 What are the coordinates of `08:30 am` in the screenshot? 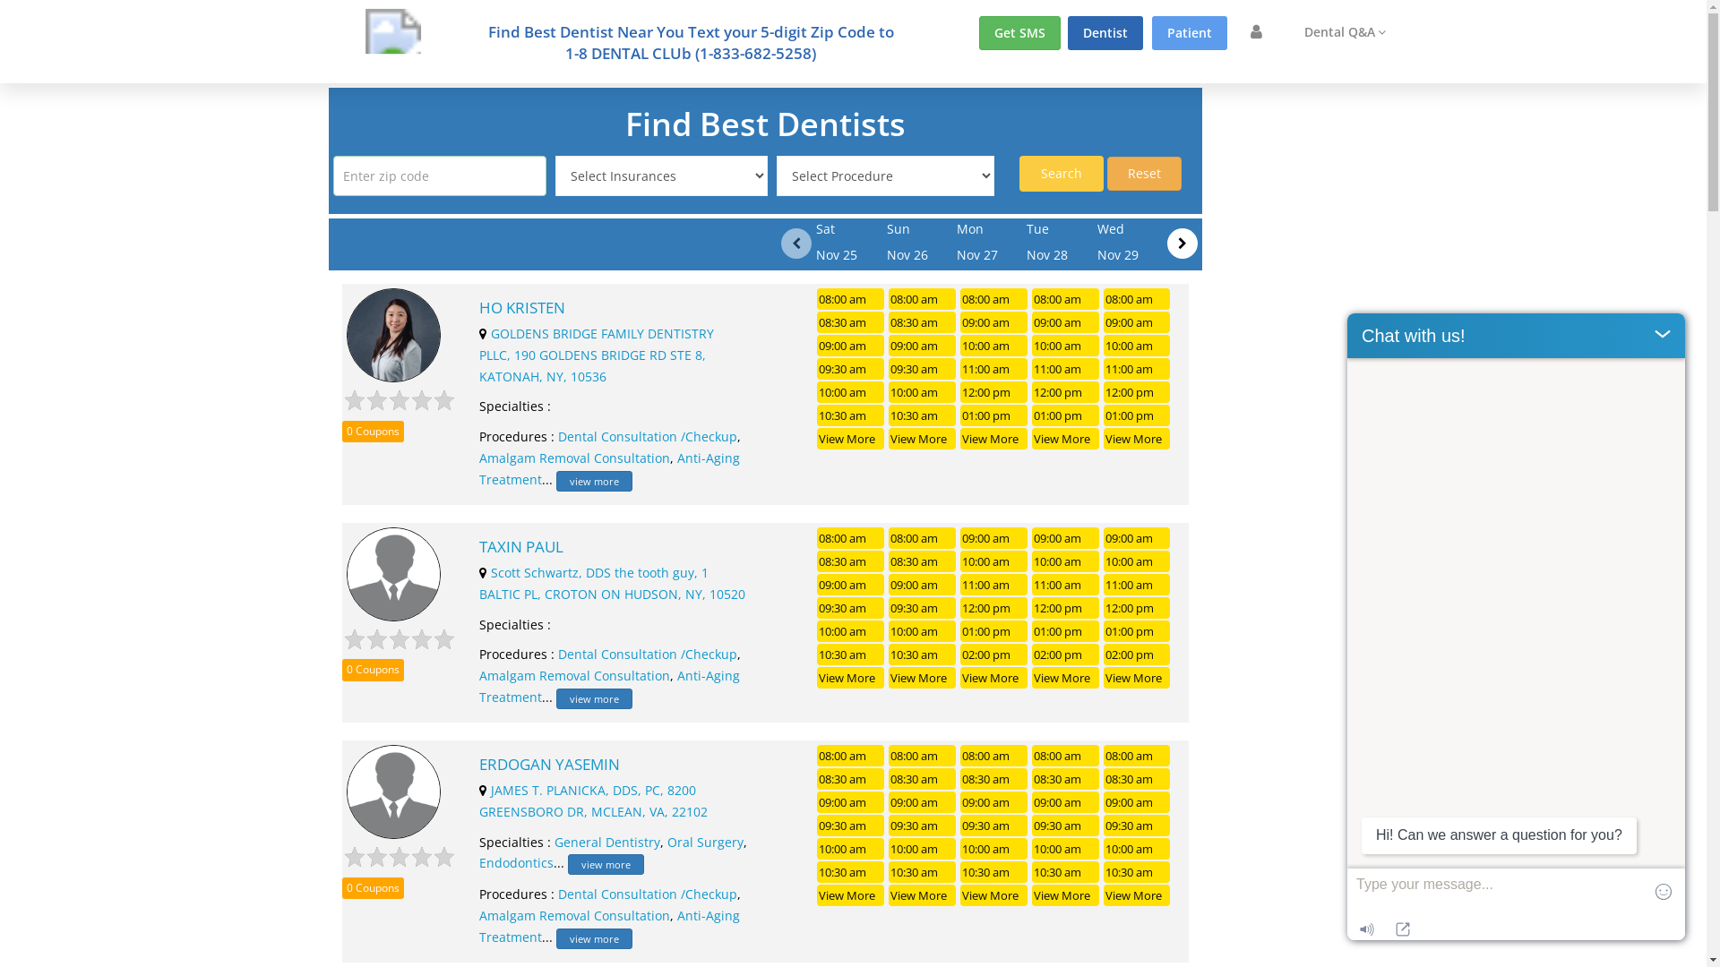 It's located at (851, 779).